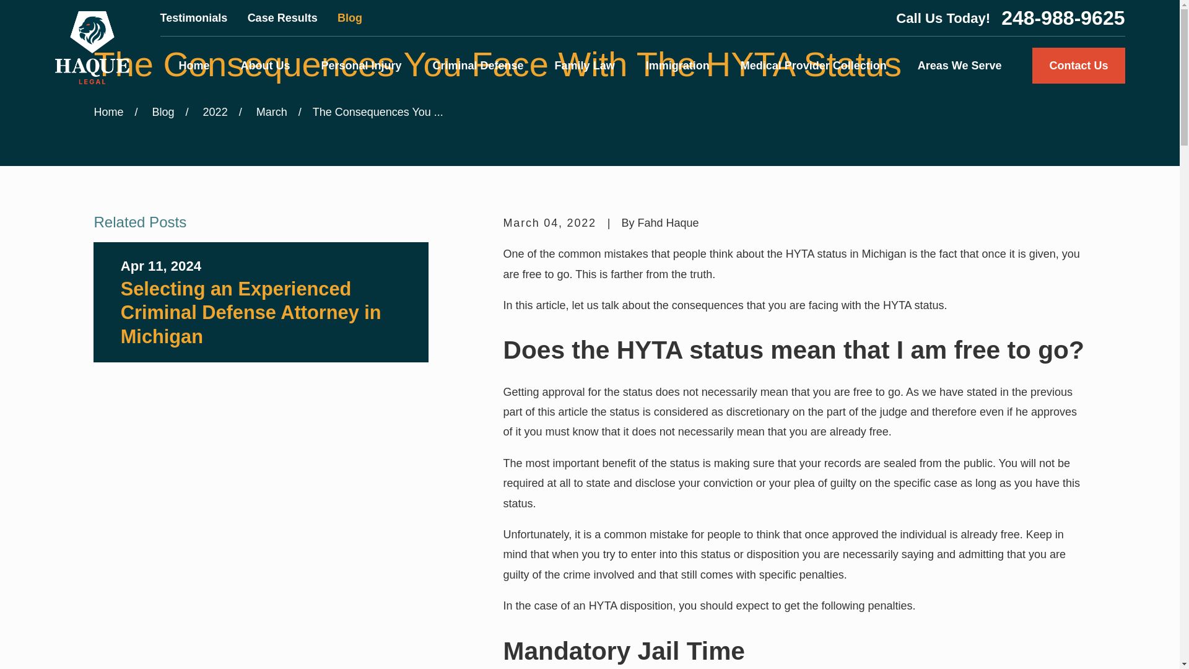  What do you see at coordinates (92, 48) in the screenshot?
I see `Home` at bounding box center [92, 48].